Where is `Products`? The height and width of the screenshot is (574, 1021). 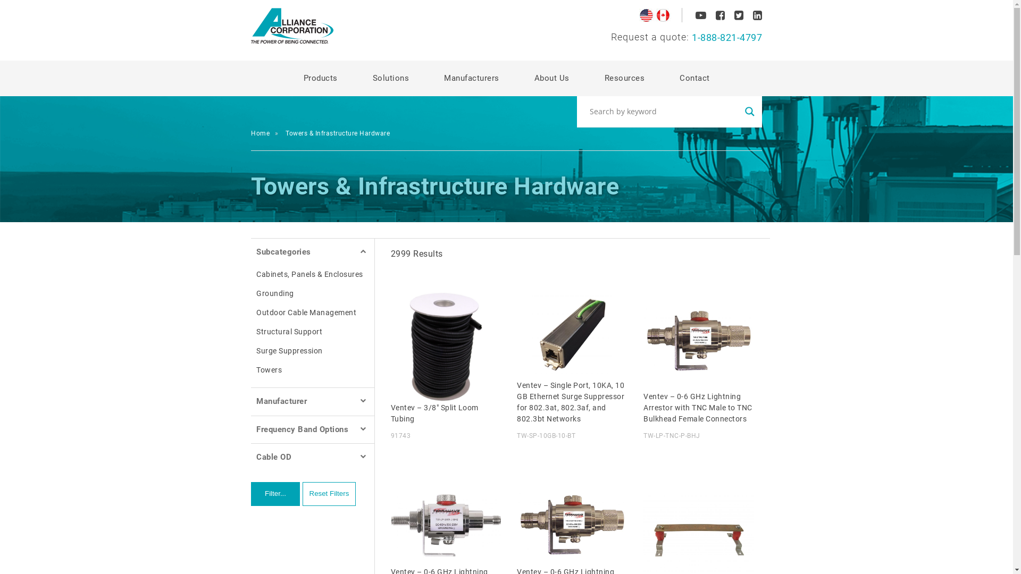 Products is located at coordinates (320, 79).